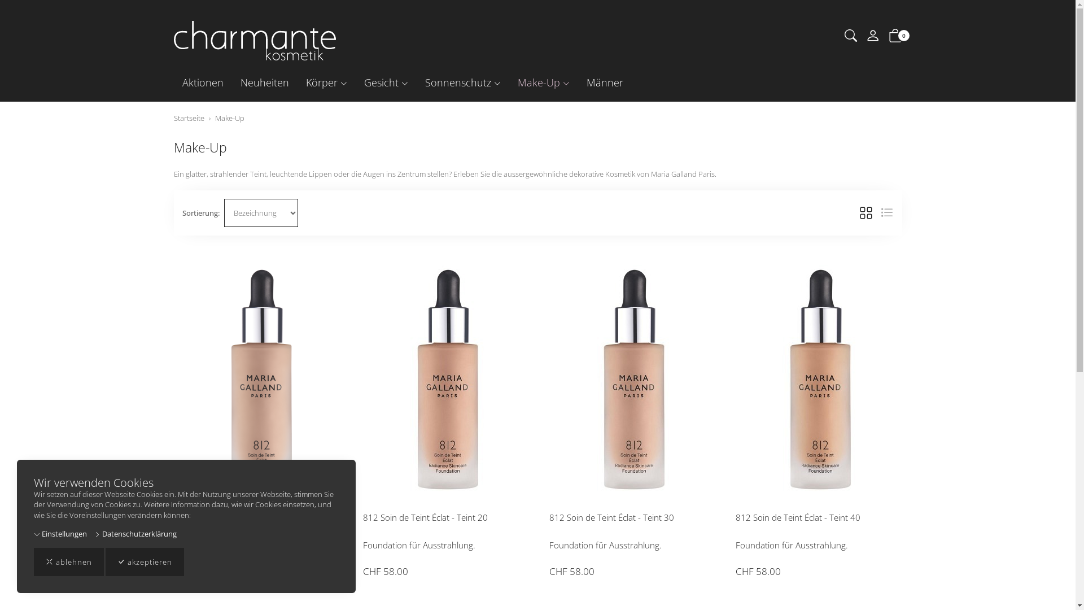  What do you see at coordinates (264, 82) in the screenshot?
I see `Neuheiten` at bounding box center [264, 82].